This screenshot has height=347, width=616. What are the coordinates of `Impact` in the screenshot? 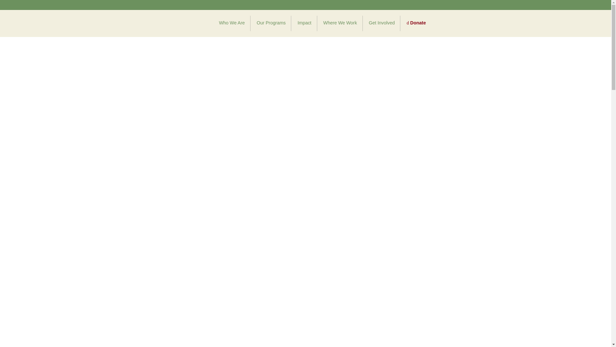 It's located at (304, 23).